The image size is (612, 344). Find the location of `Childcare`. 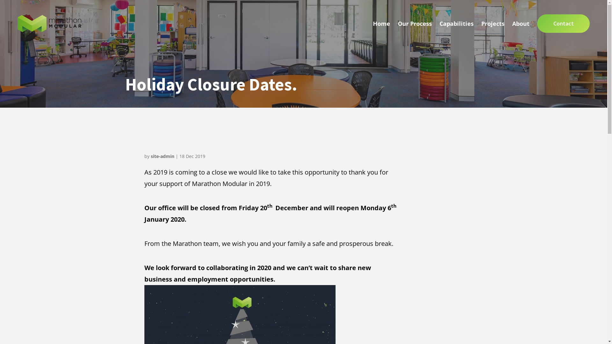

Childcare is located at coordinates (480, 47).